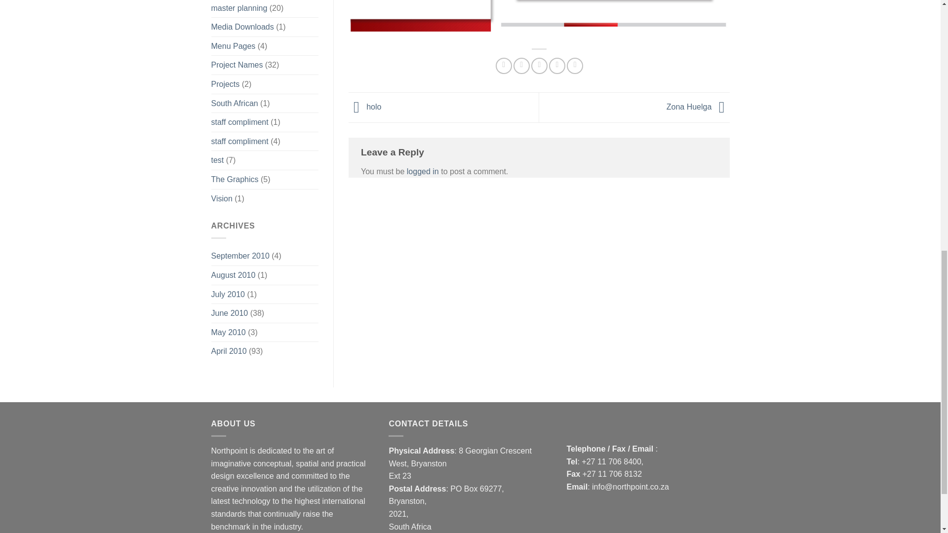 This screenshot has width=948, height=533. What do you see at coordinates (364, 107) in the screenshot?
I see `holo` at bounding box center [364, 107].